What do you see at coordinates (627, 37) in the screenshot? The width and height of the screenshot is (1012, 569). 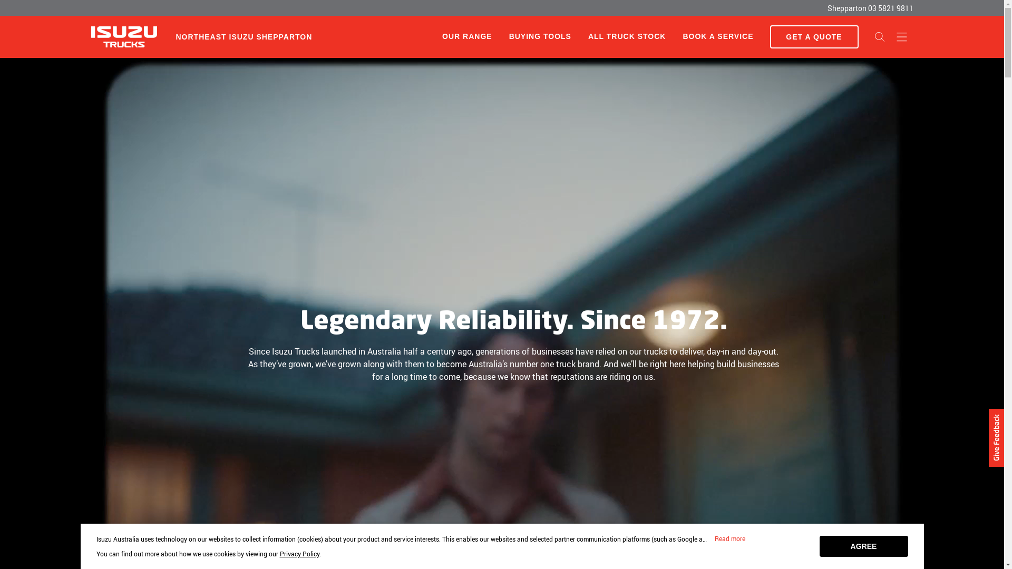 I see `ALL TRUCK STOCK` at bounding box center [627, 37].